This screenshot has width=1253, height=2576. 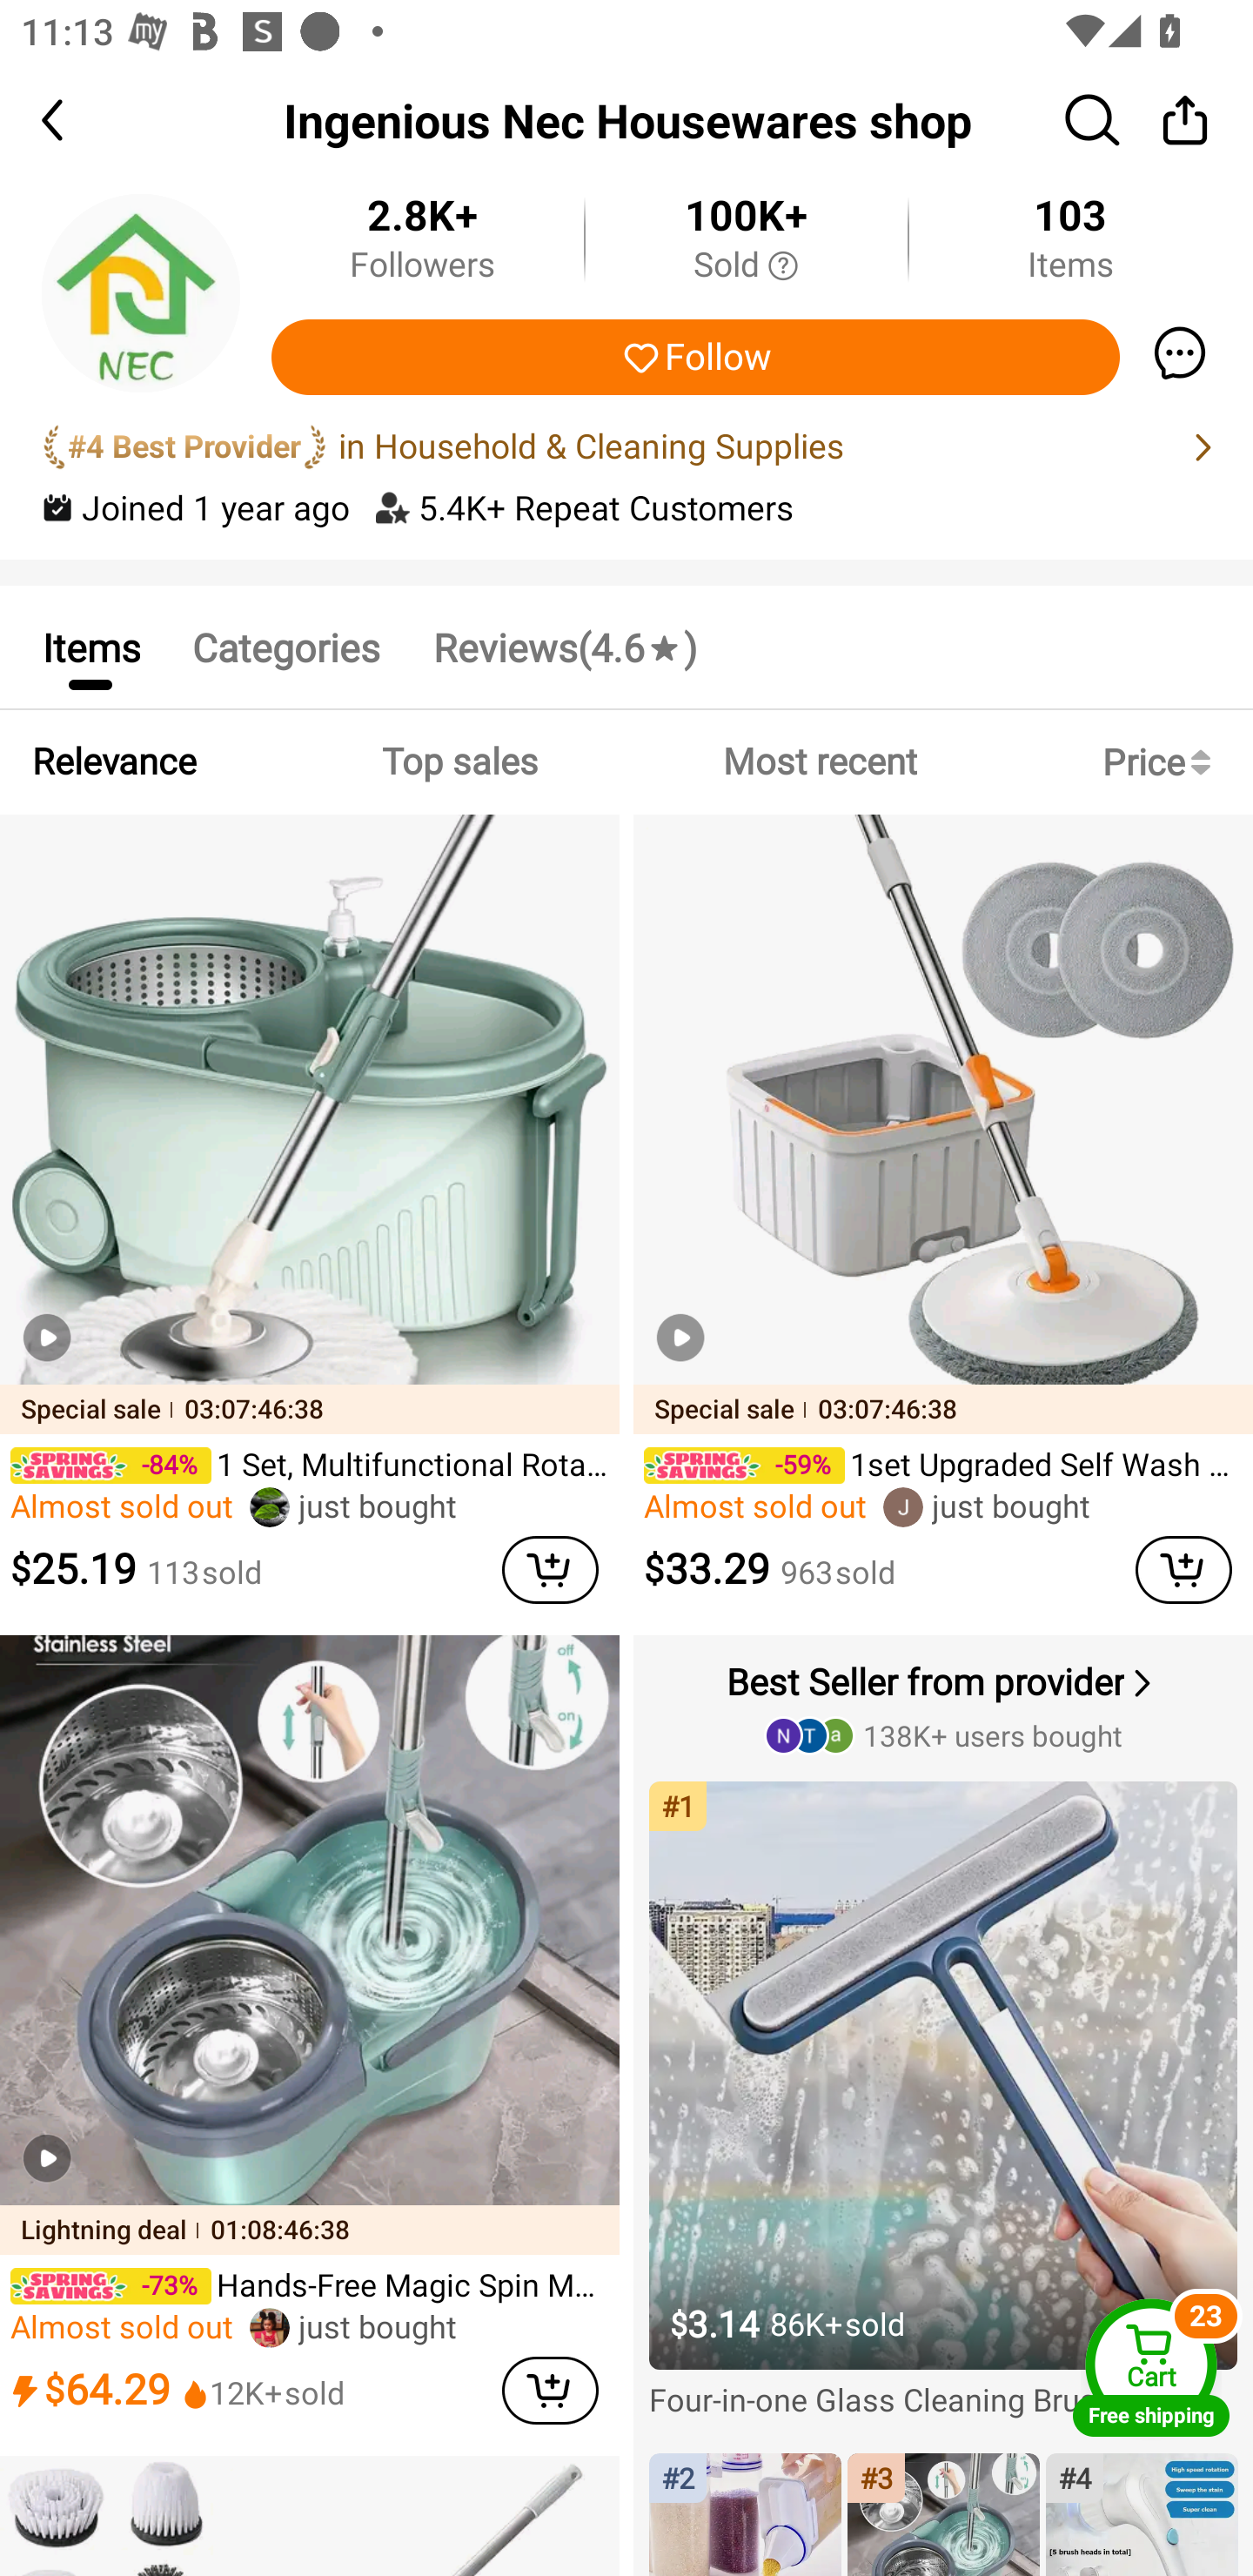 I want to click on Top sales, so click(x=459, y=762).